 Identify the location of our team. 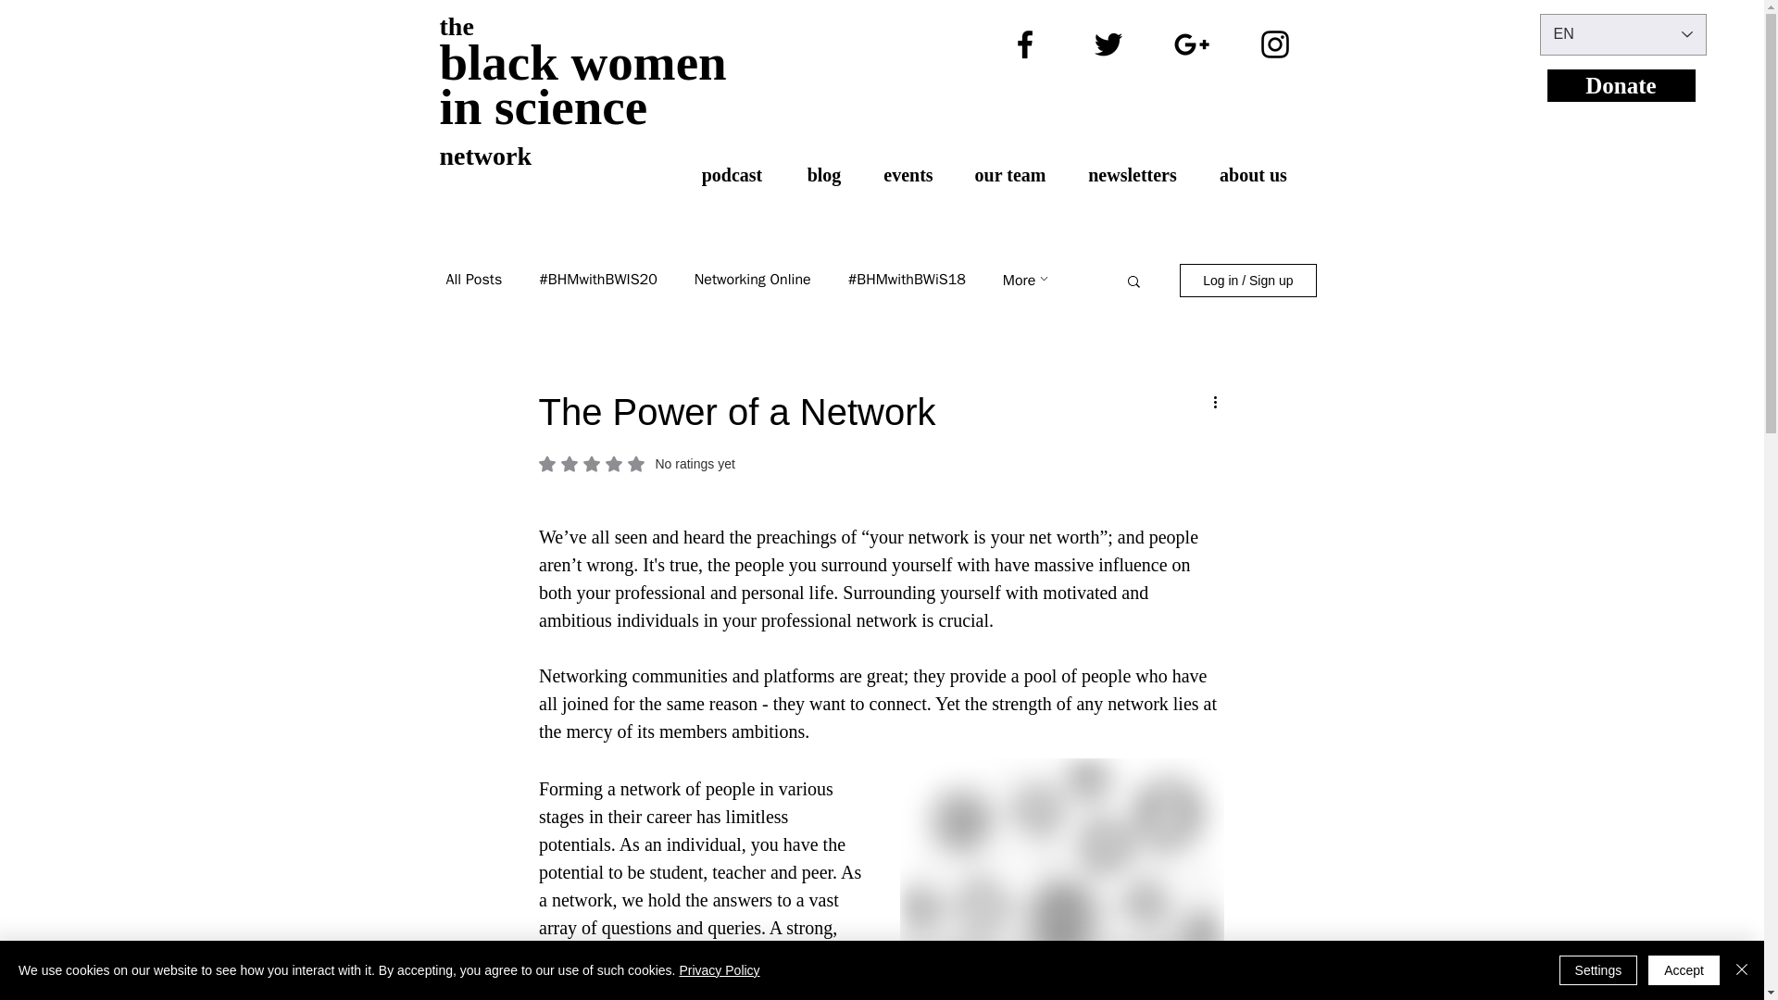
(1009, 174).